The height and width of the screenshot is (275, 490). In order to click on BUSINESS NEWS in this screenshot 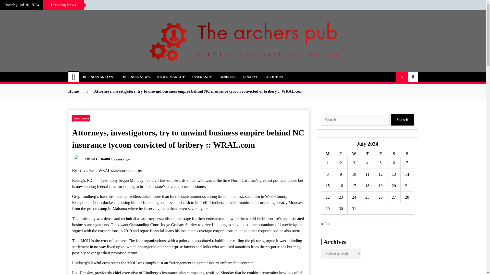, I will do `click(136, 77)`.